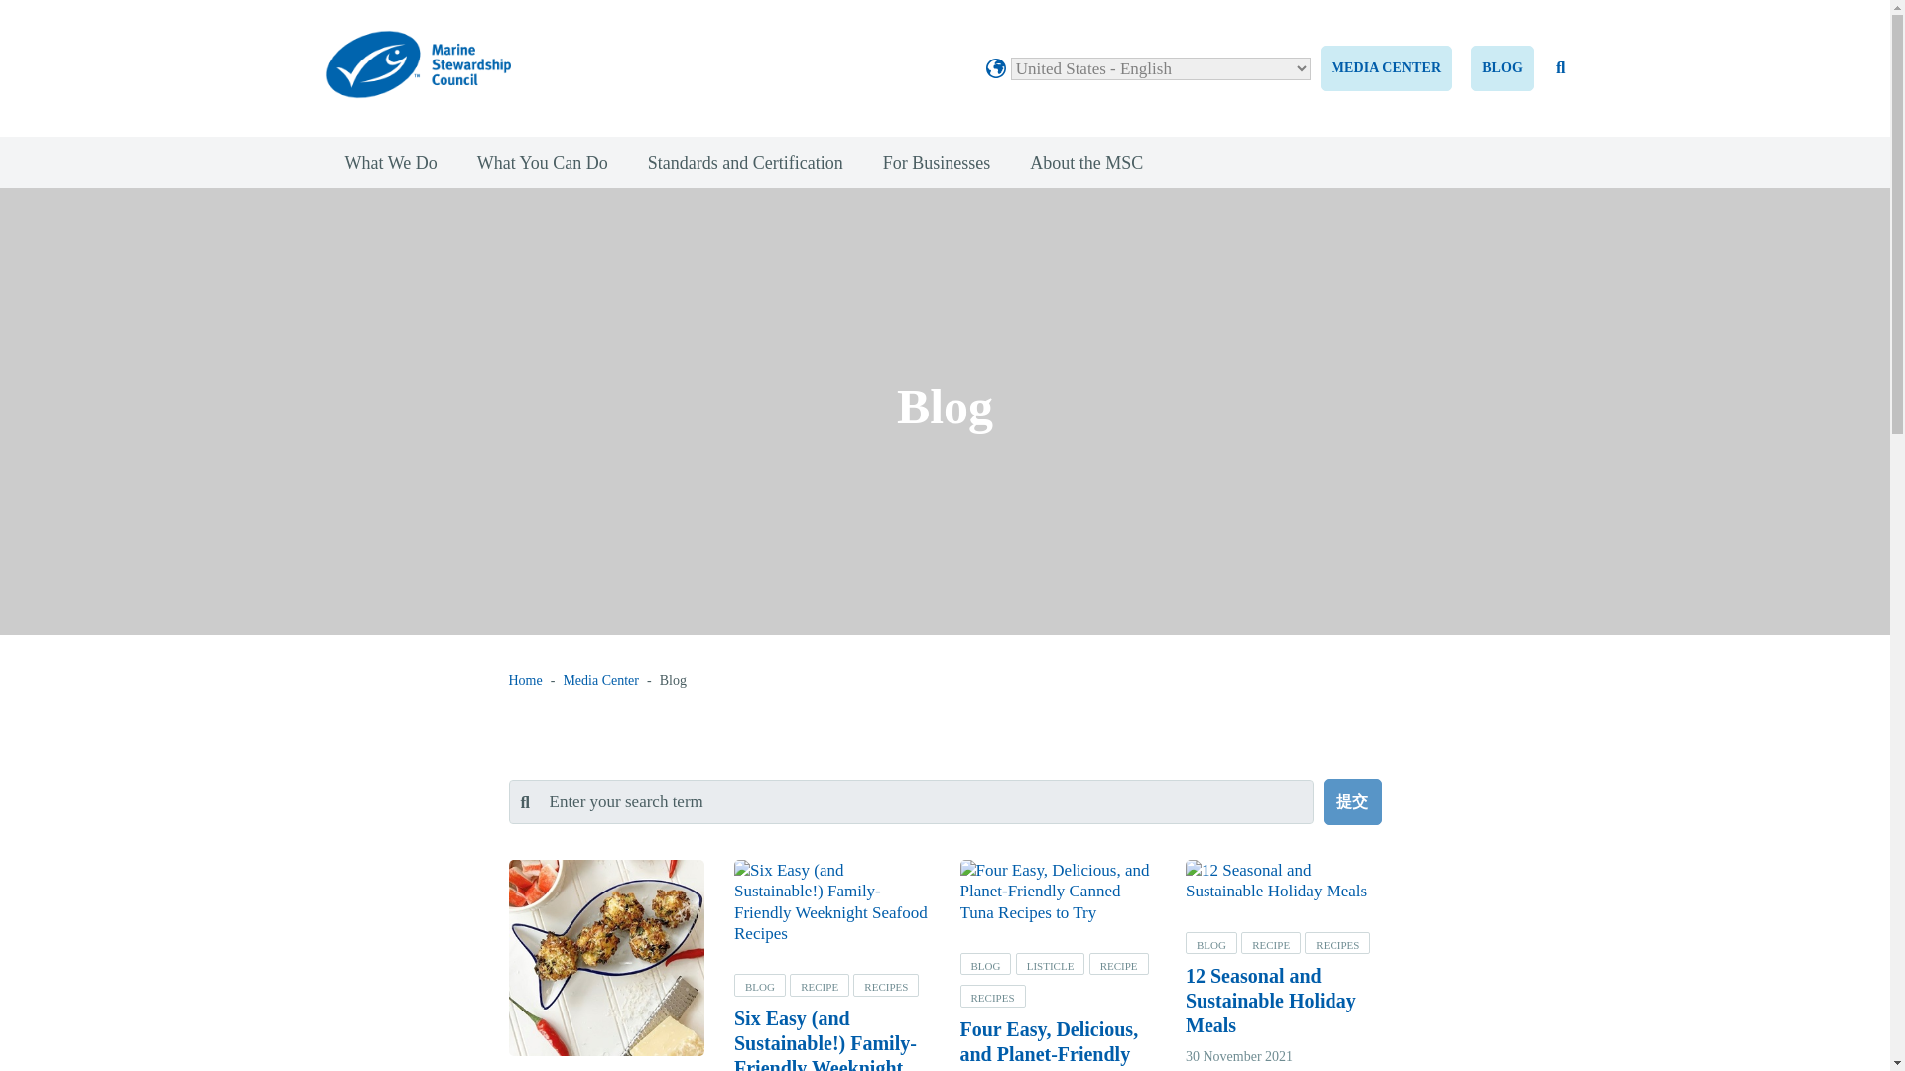 This screenshot has height=1071, width=1905. Describe the element at coordinates (911, 801) in the screenshot. I see `Enter your search term` at that location.